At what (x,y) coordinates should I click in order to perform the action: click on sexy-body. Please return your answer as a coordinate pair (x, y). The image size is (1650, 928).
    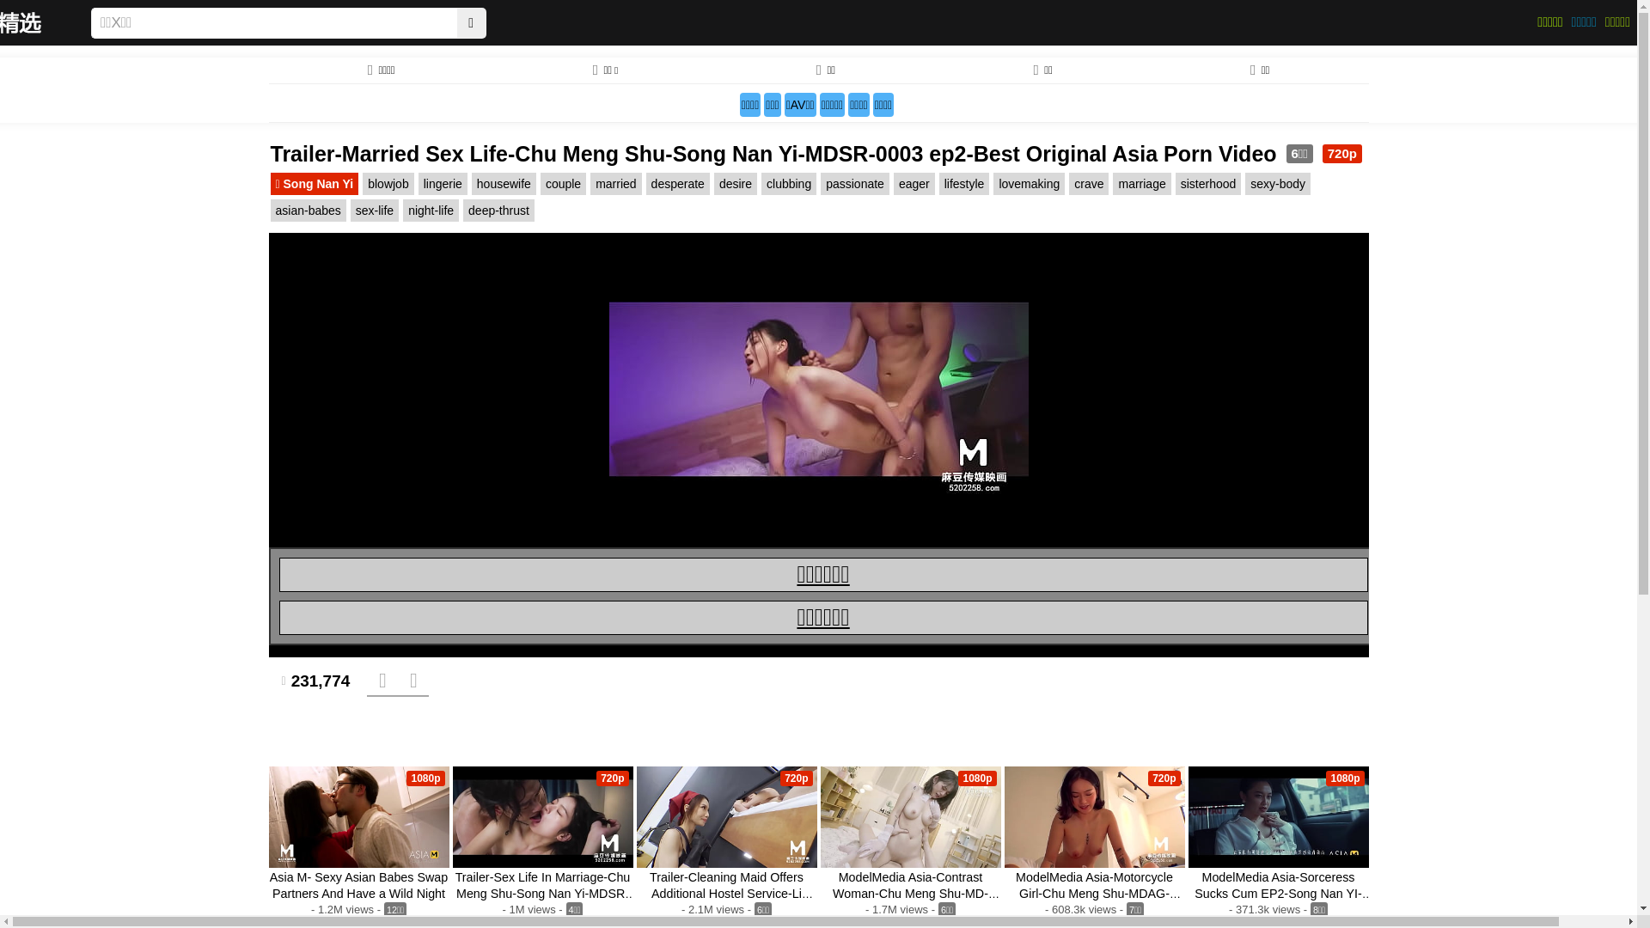
    Looking at the image, I should click on (1278, 184).